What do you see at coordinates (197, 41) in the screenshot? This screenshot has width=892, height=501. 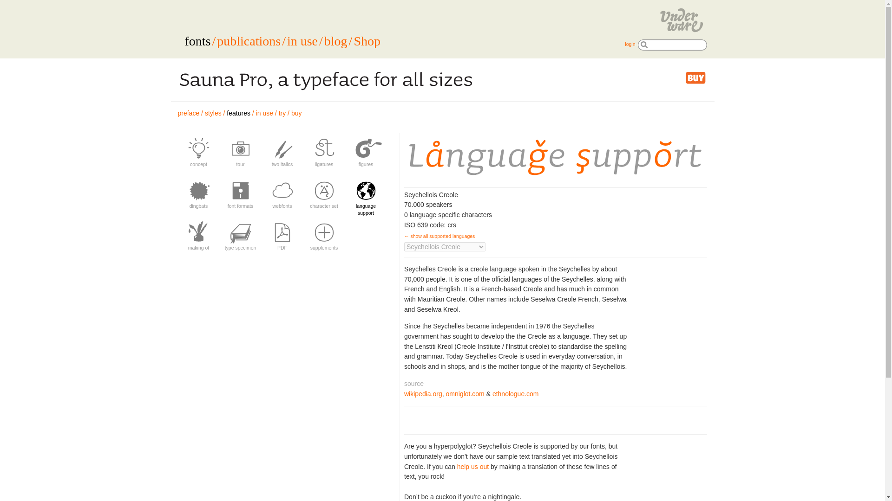 I see `fonts` at bounding box center [197, 41].